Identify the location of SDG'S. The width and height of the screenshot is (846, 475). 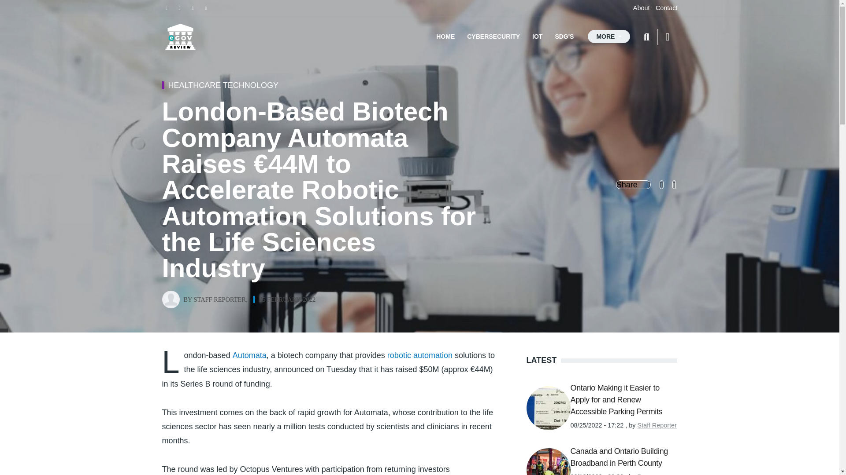
(564, 37).